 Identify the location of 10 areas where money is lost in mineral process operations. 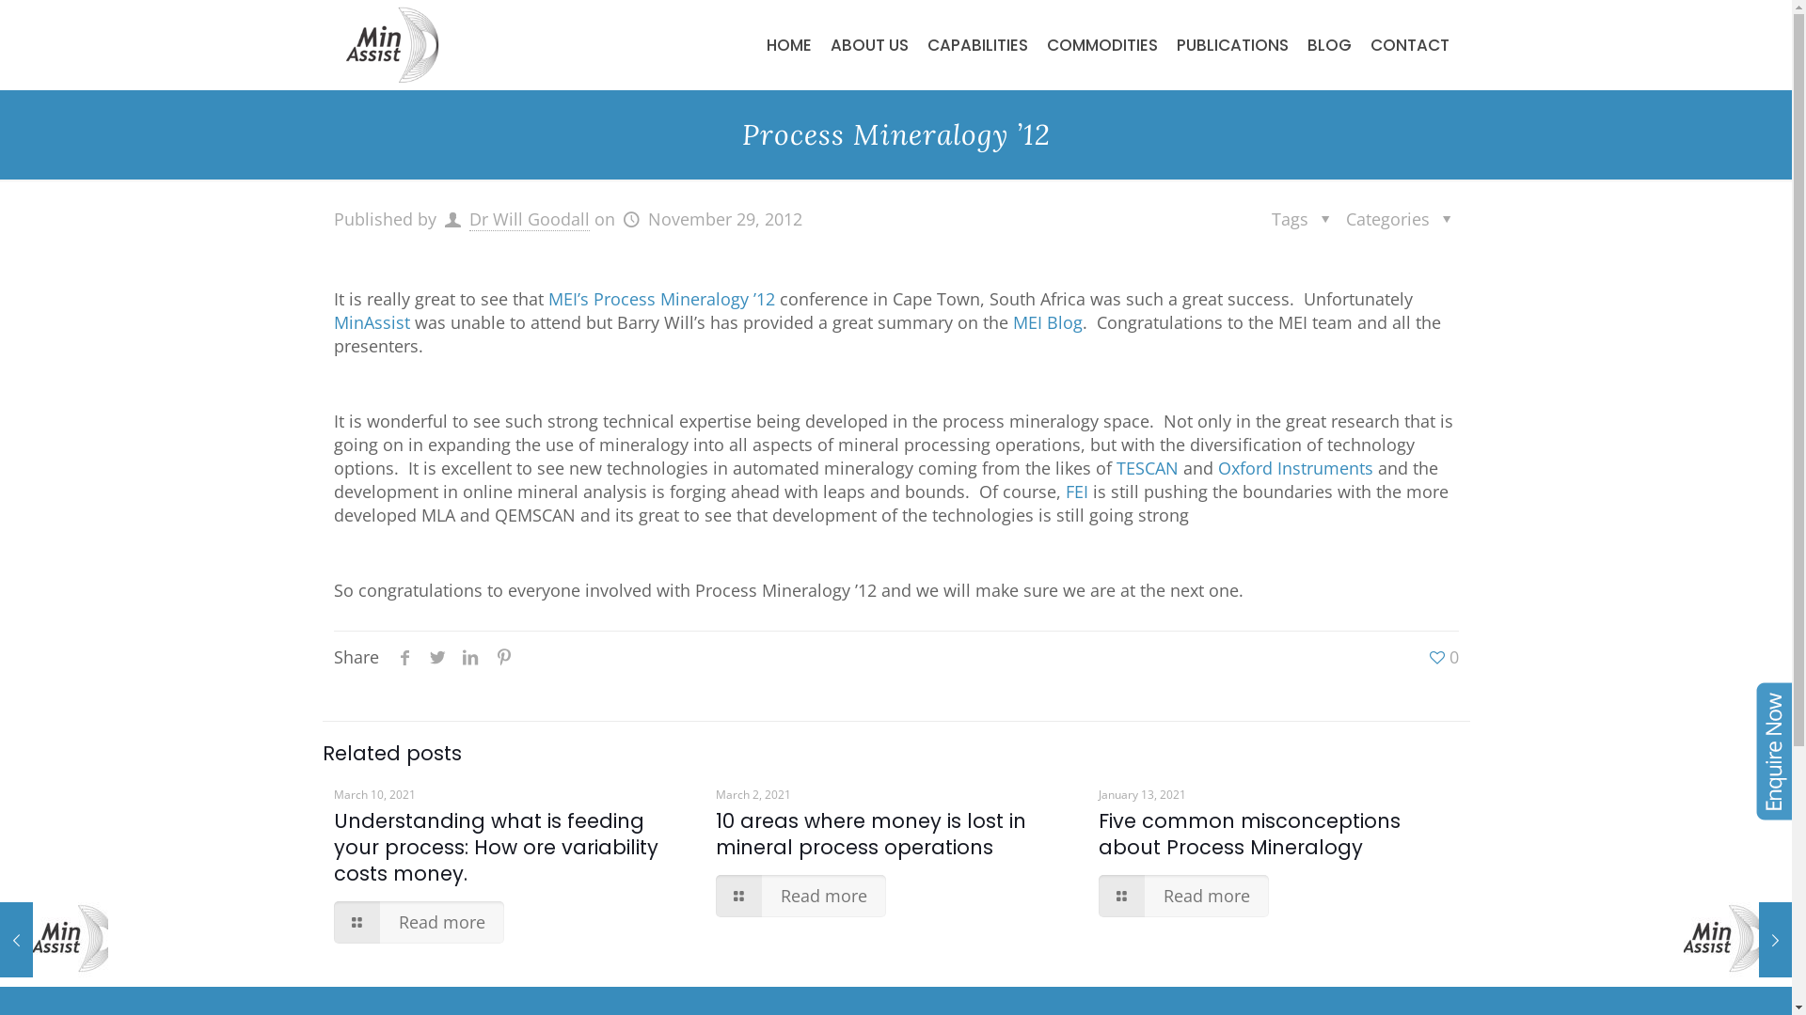
(871, 835).